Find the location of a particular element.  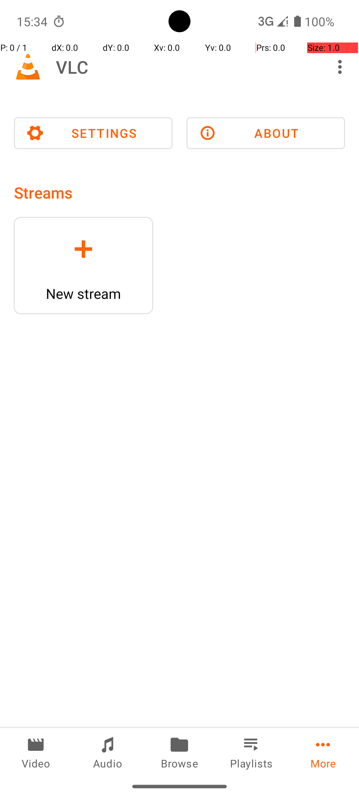

Streams is located at coordinates (43, 193).